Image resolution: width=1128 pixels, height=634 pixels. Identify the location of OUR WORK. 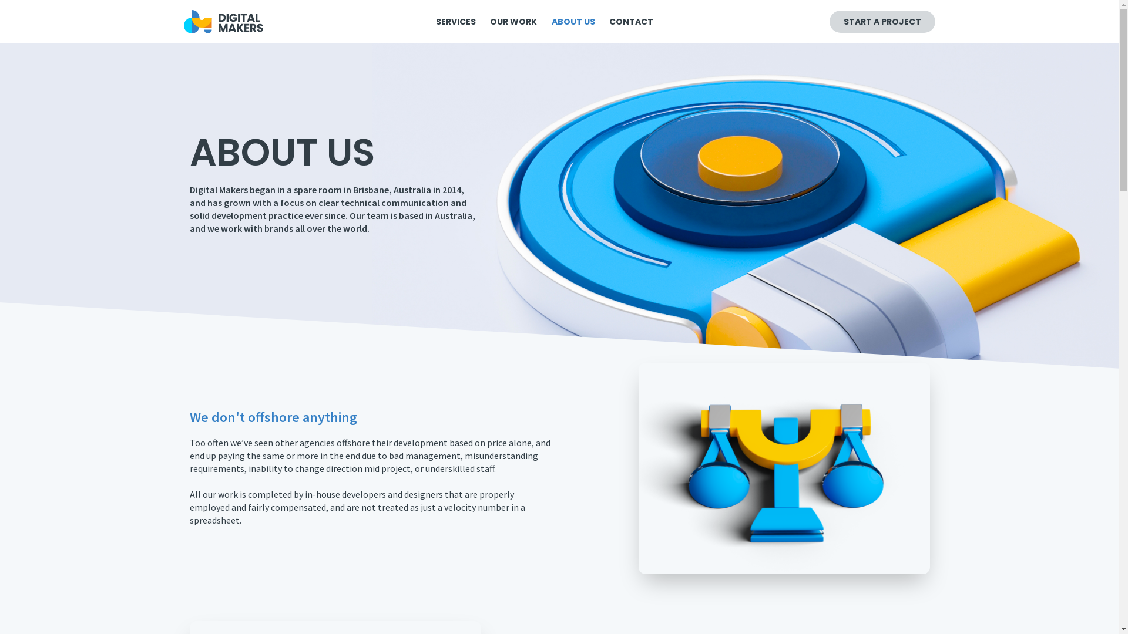
(513, 22).